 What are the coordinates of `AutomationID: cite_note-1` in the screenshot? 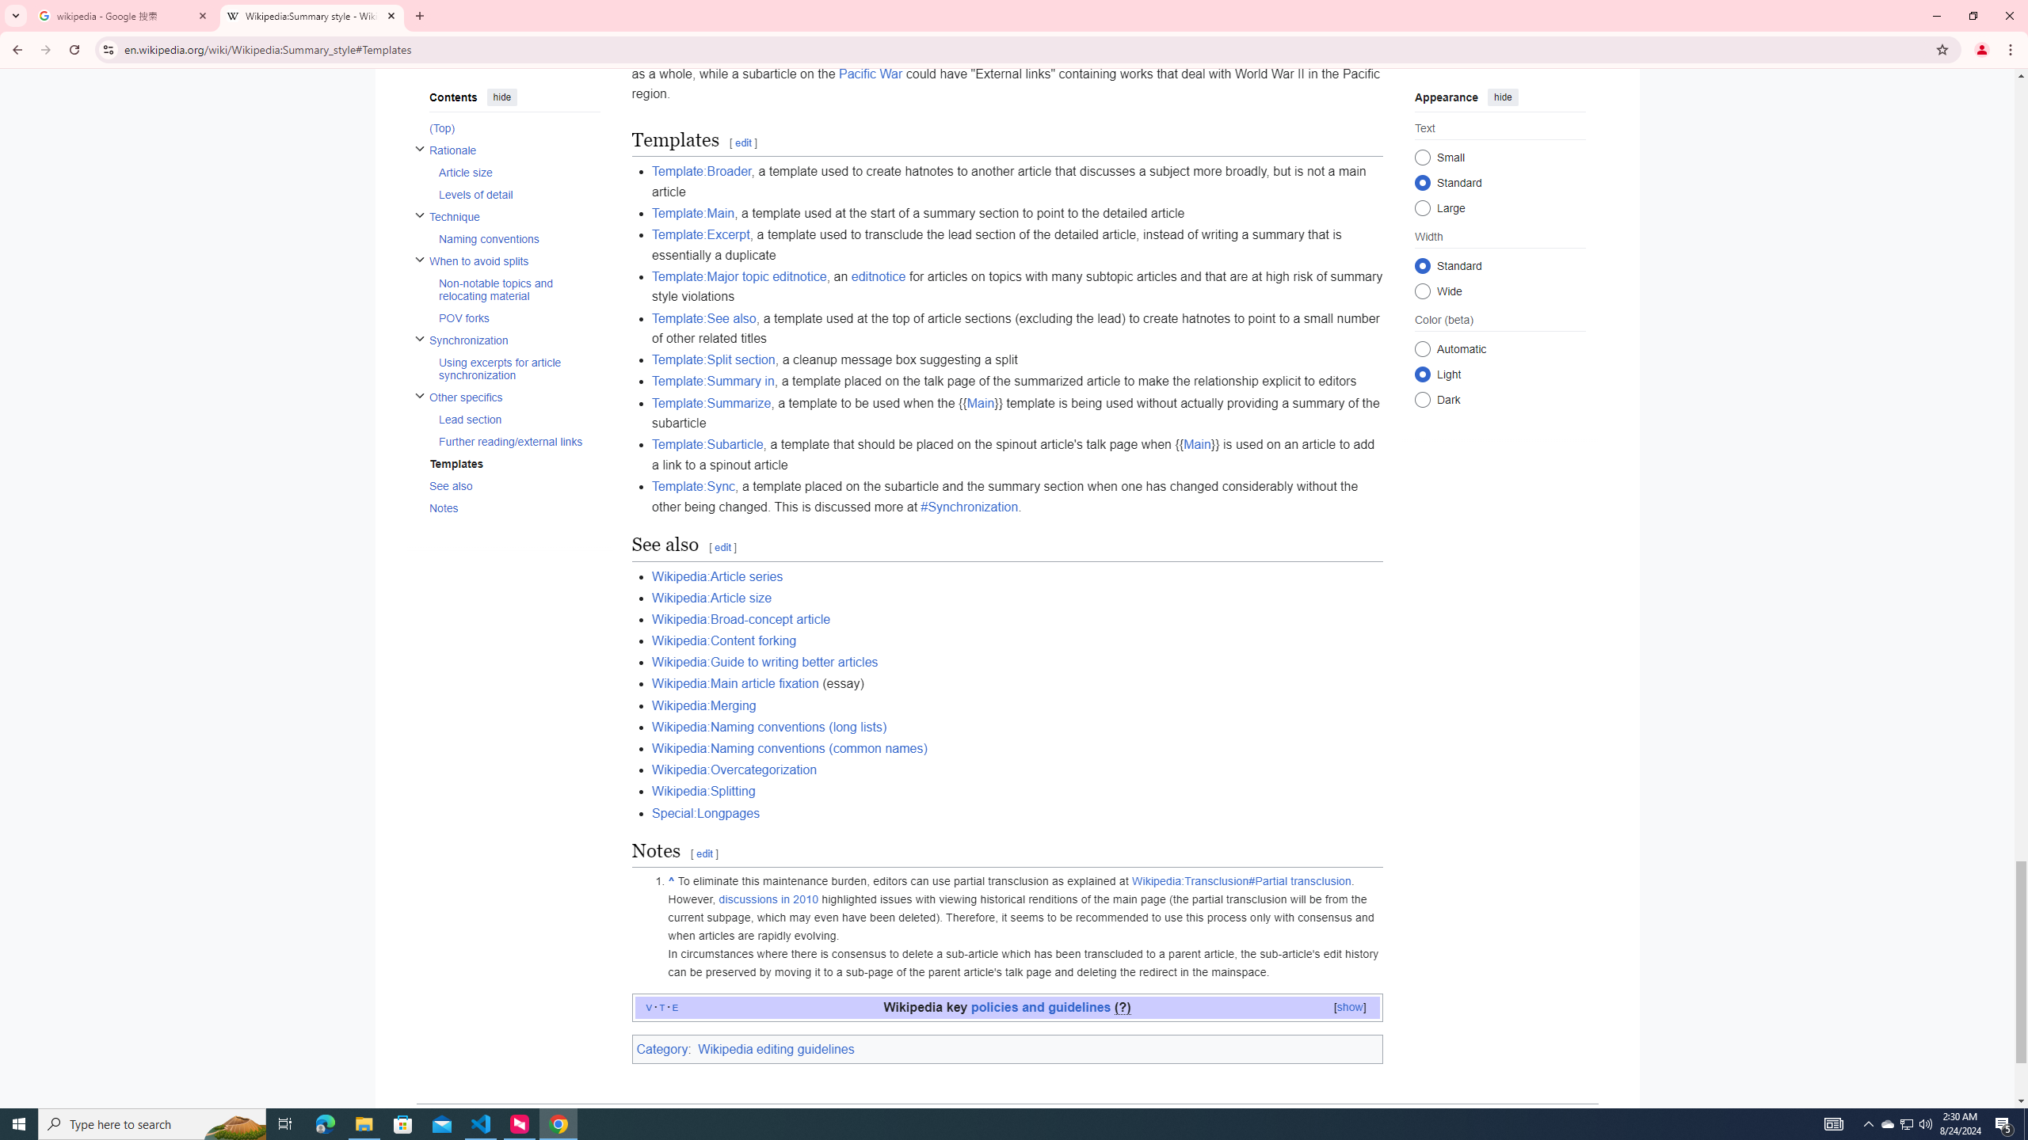 It's located at (1025, 927).